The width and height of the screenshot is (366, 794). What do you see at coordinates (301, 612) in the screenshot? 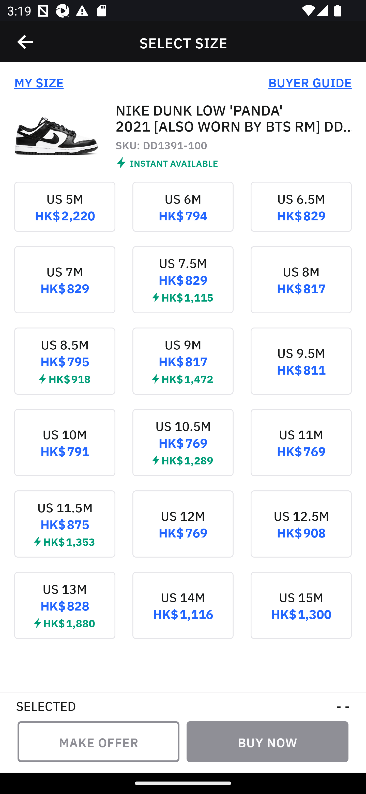
I see `US 15M HK$ 1,300` at bounding box center [301, 612].